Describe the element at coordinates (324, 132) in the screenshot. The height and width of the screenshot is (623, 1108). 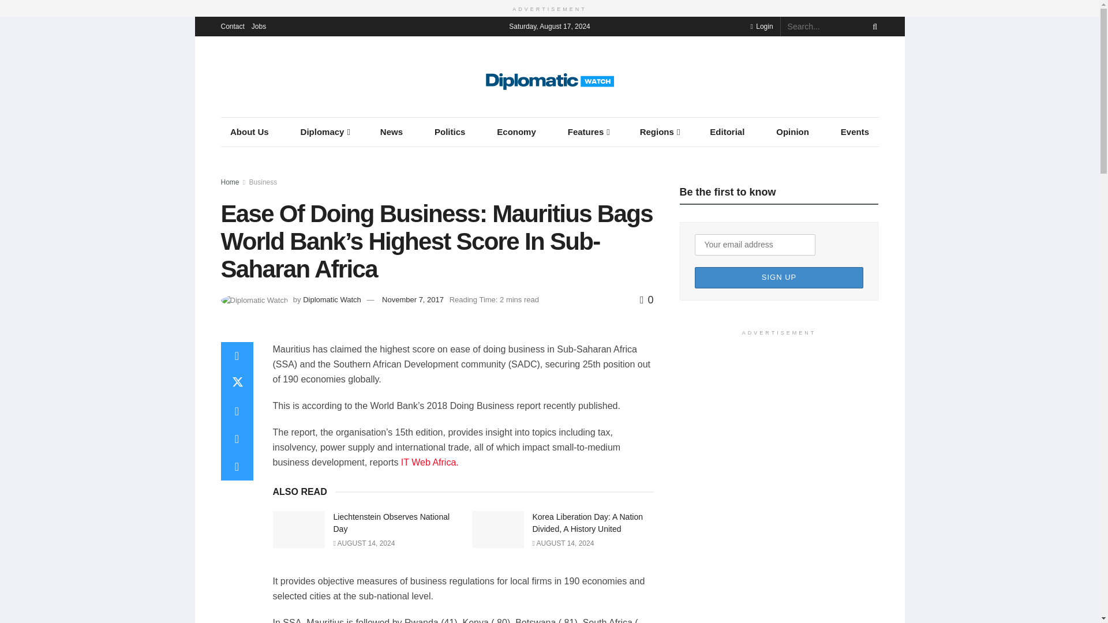
I see `Diplomacy` at that location.